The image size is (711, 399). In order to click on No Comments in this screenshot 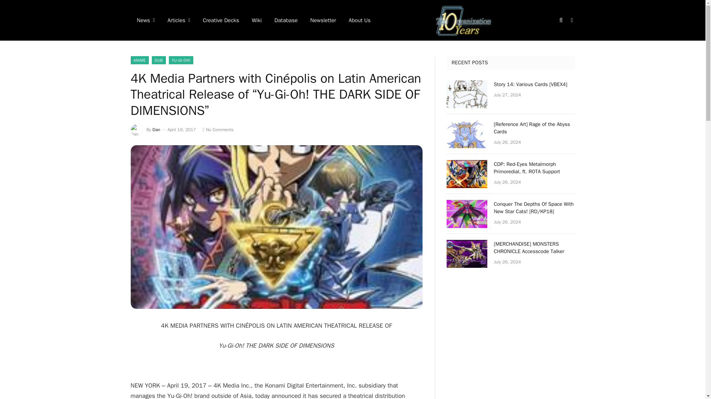, I will do `click(218, 129)`.